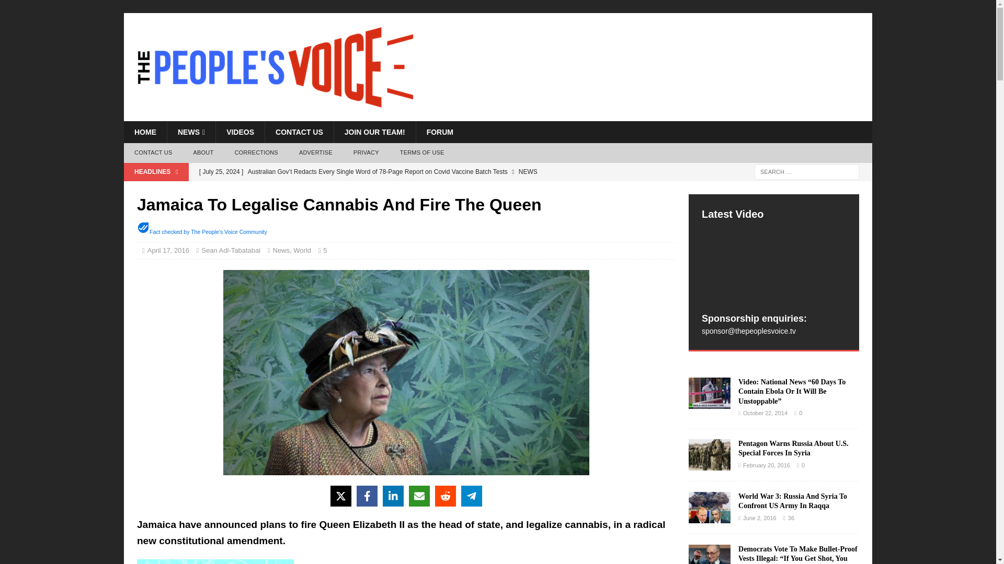  Describe the element at coordinates (256, 153) in the screenshot. I see `CORRECTIONS` at that location.